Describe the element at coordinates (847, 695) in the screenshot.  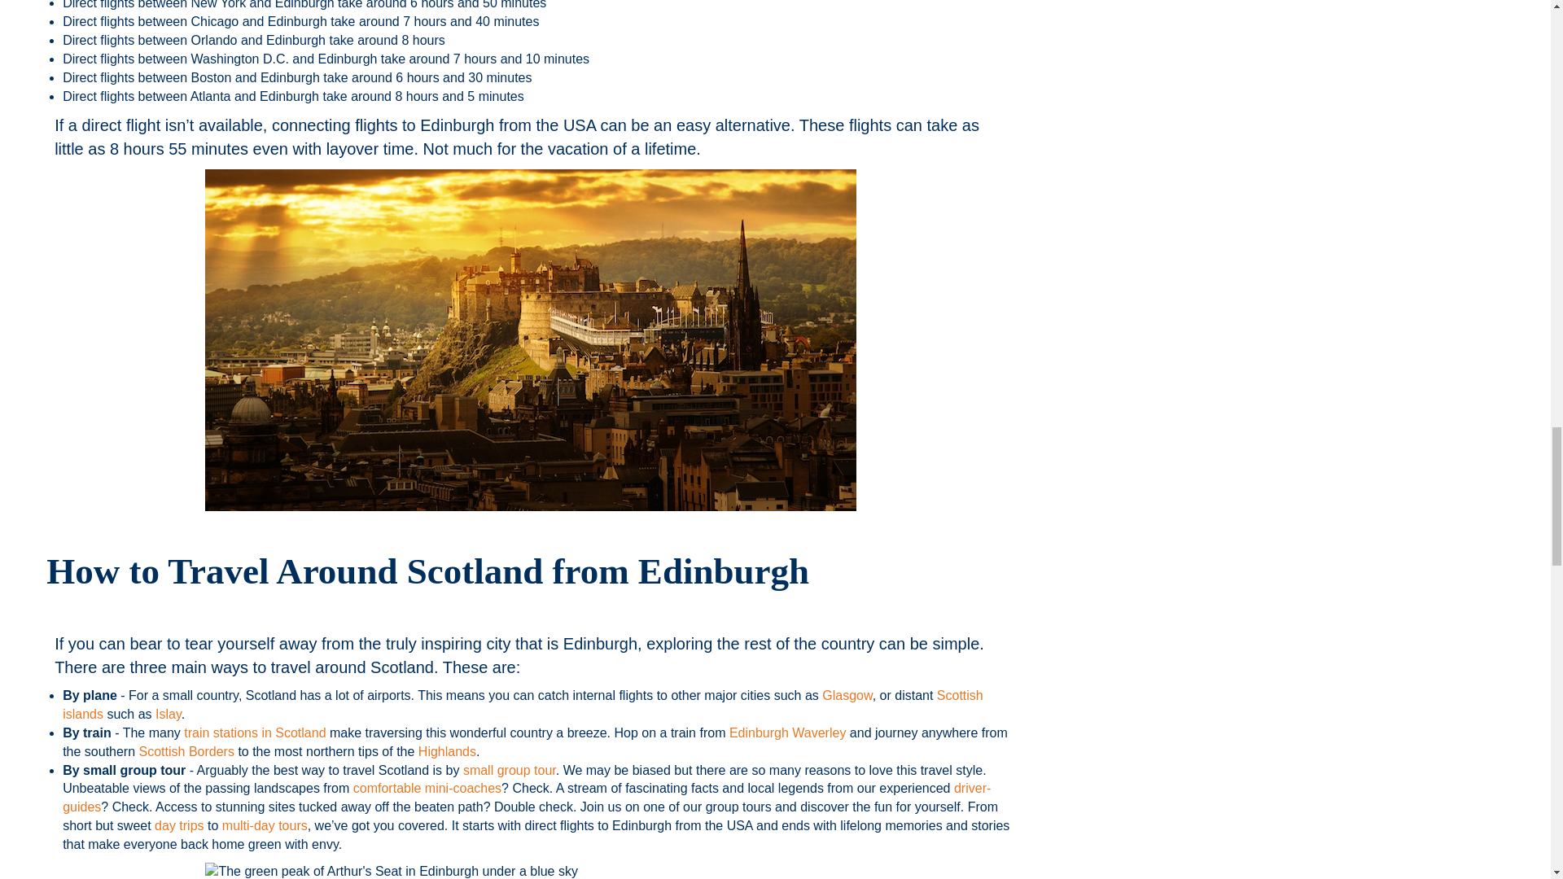
I see `Glasgow` at that location.